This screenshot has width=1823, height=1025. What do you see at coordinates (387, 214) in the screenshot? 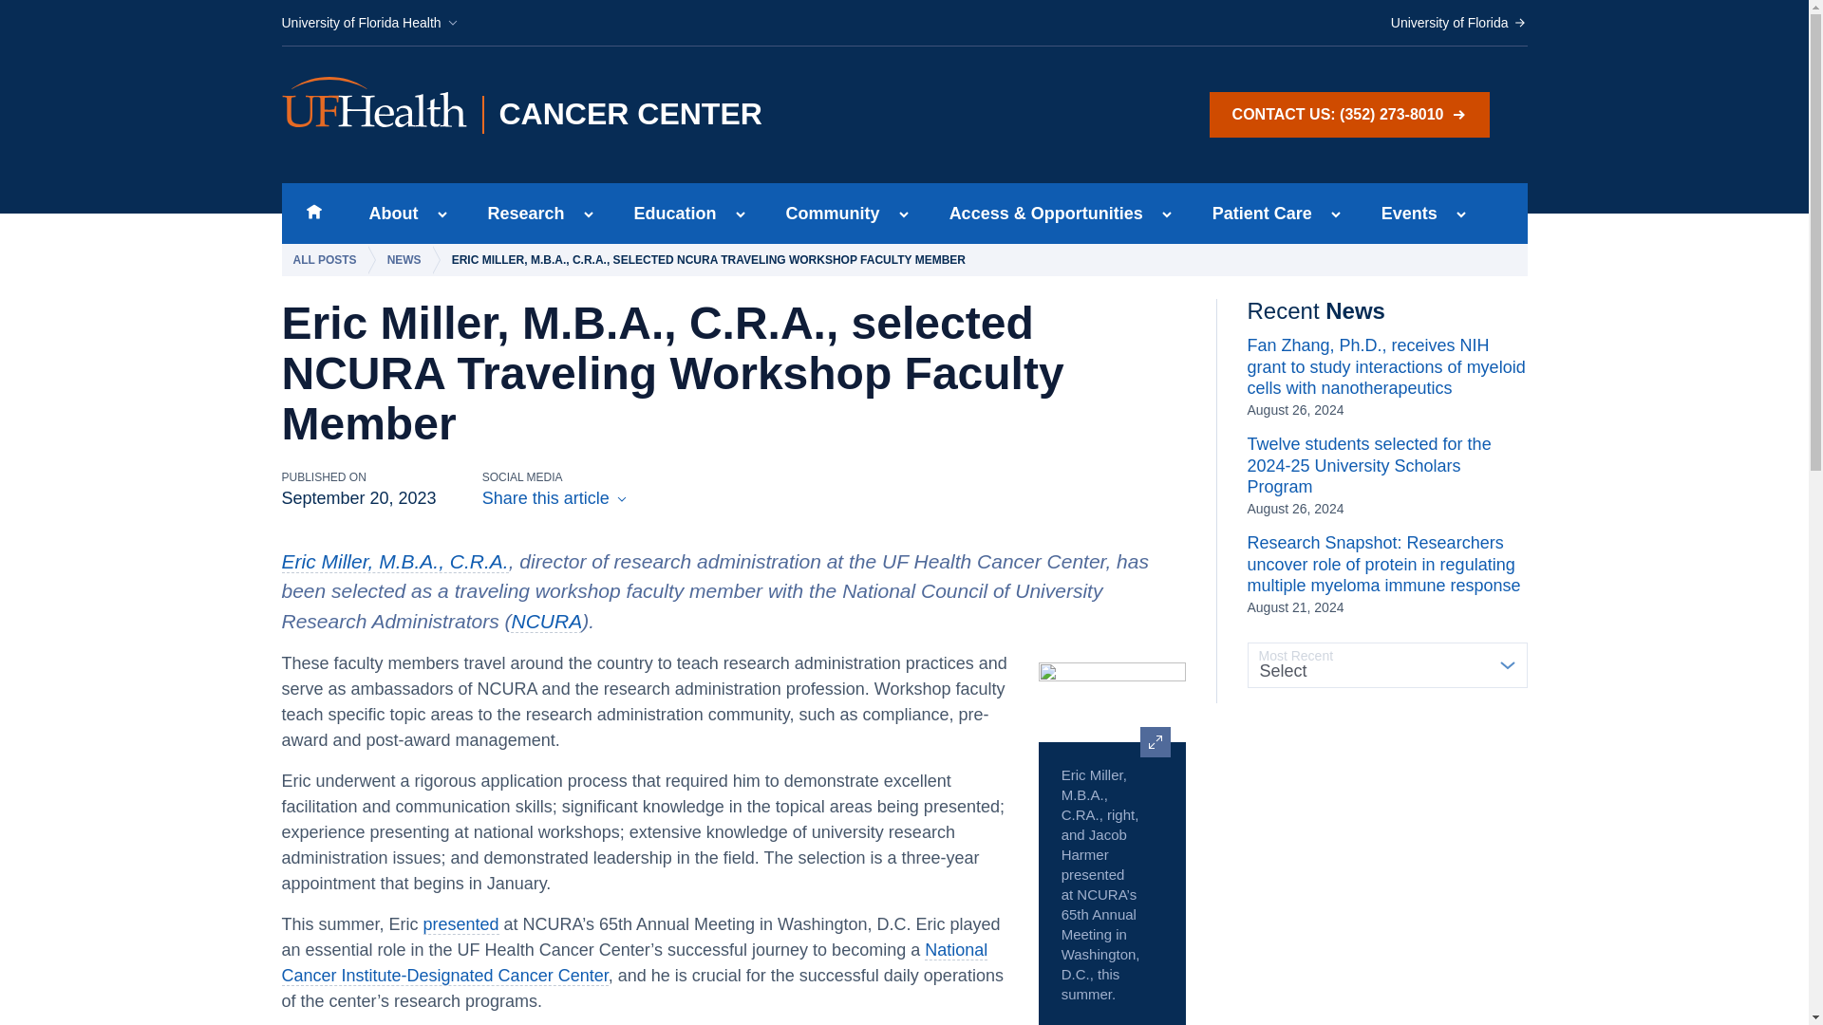
I see `About` at bounding box center [387, 214].